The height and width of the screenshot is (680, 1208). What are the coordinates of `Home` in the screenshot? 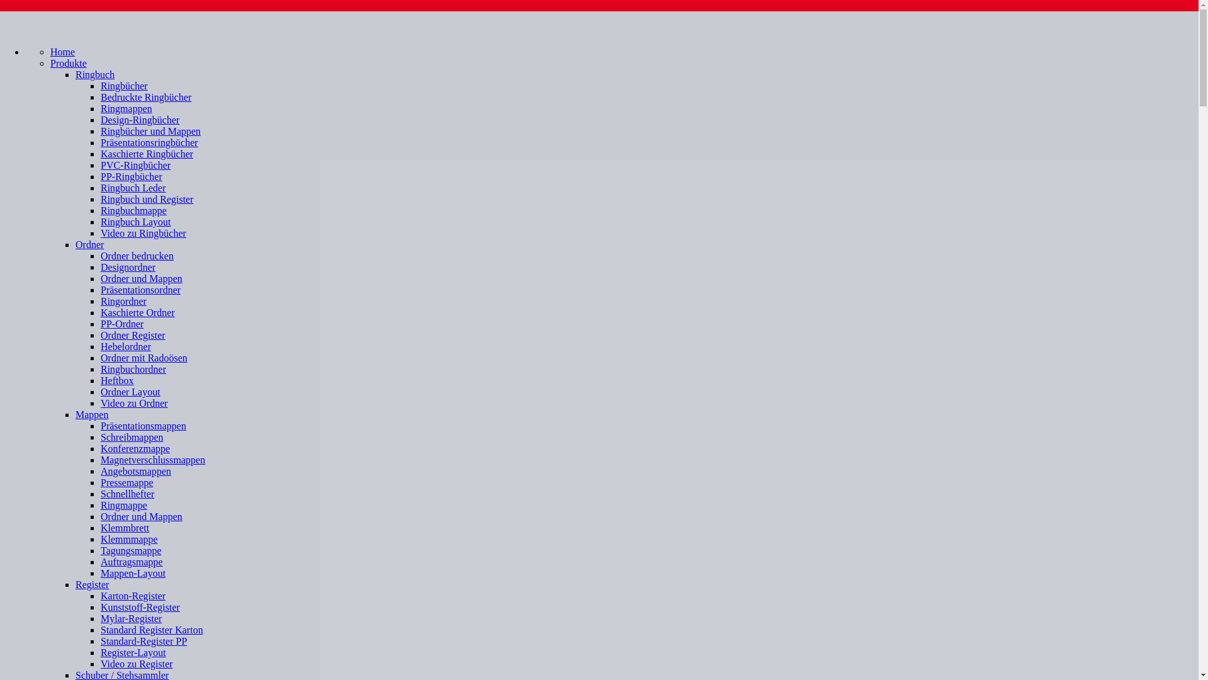 It's located at (63, 52).